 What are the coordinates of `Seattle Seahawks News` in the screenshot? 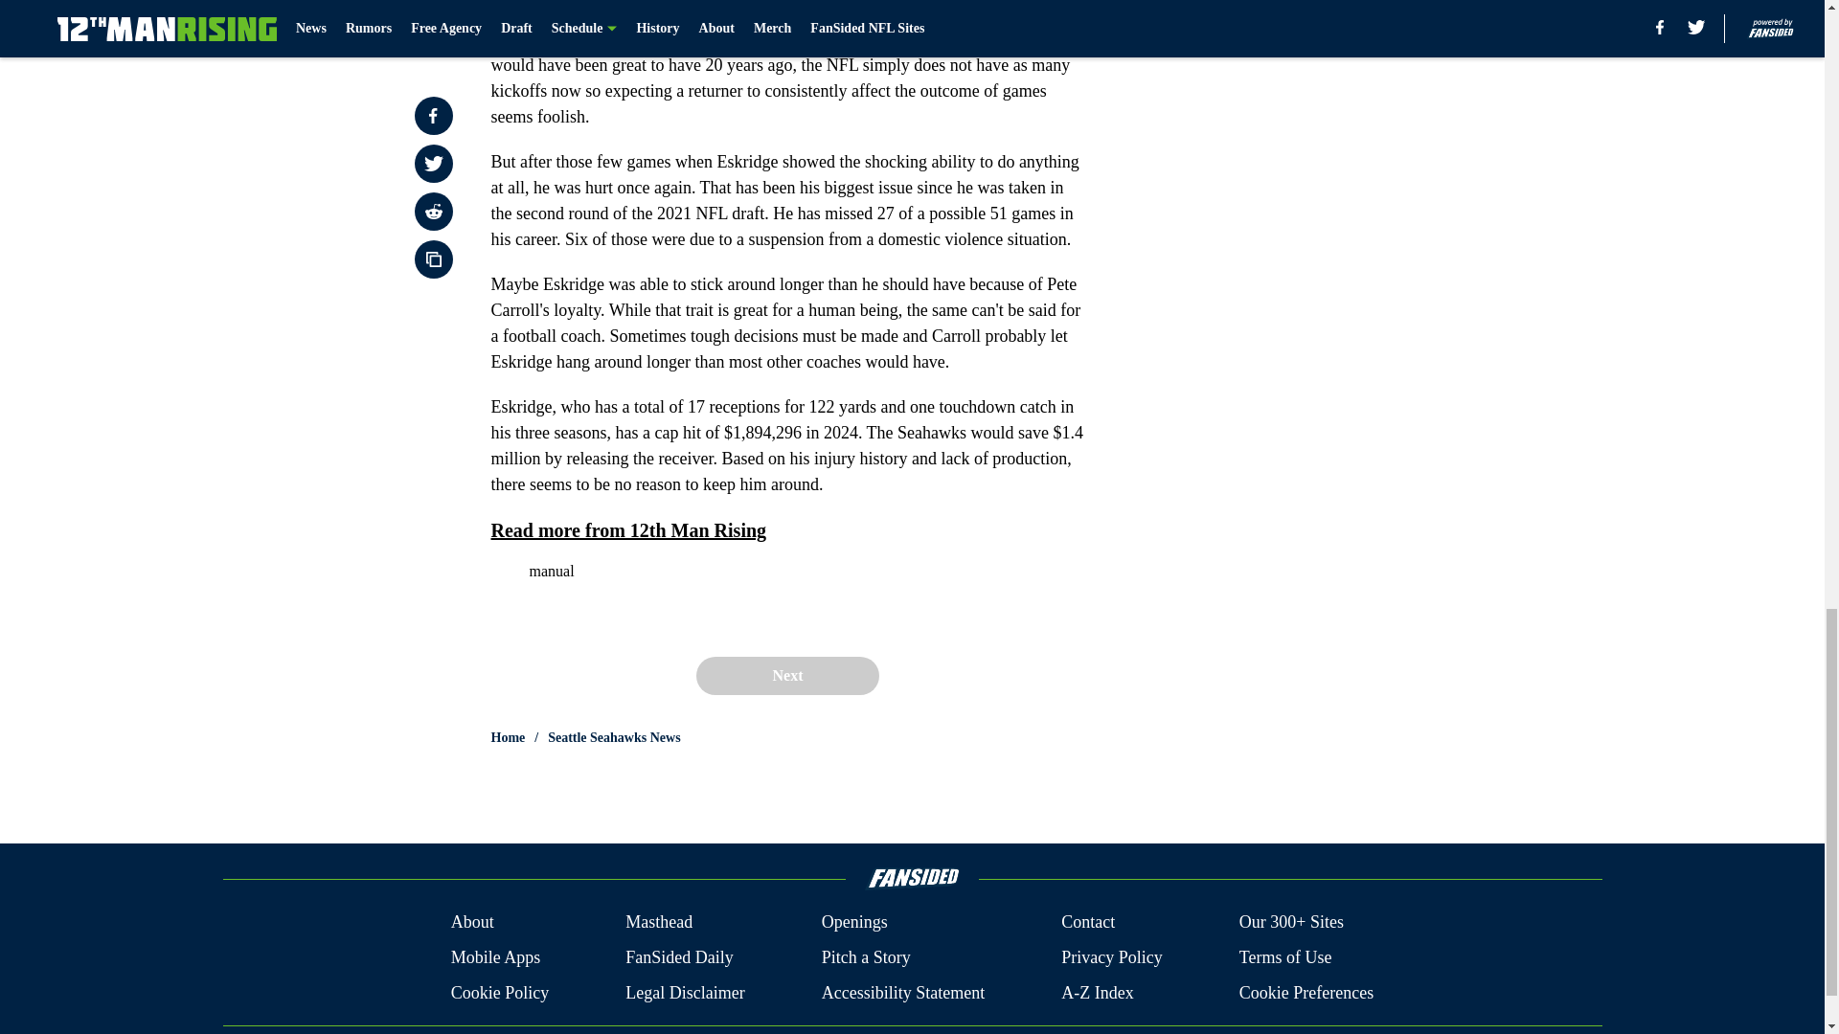 It's located at (614, 737).